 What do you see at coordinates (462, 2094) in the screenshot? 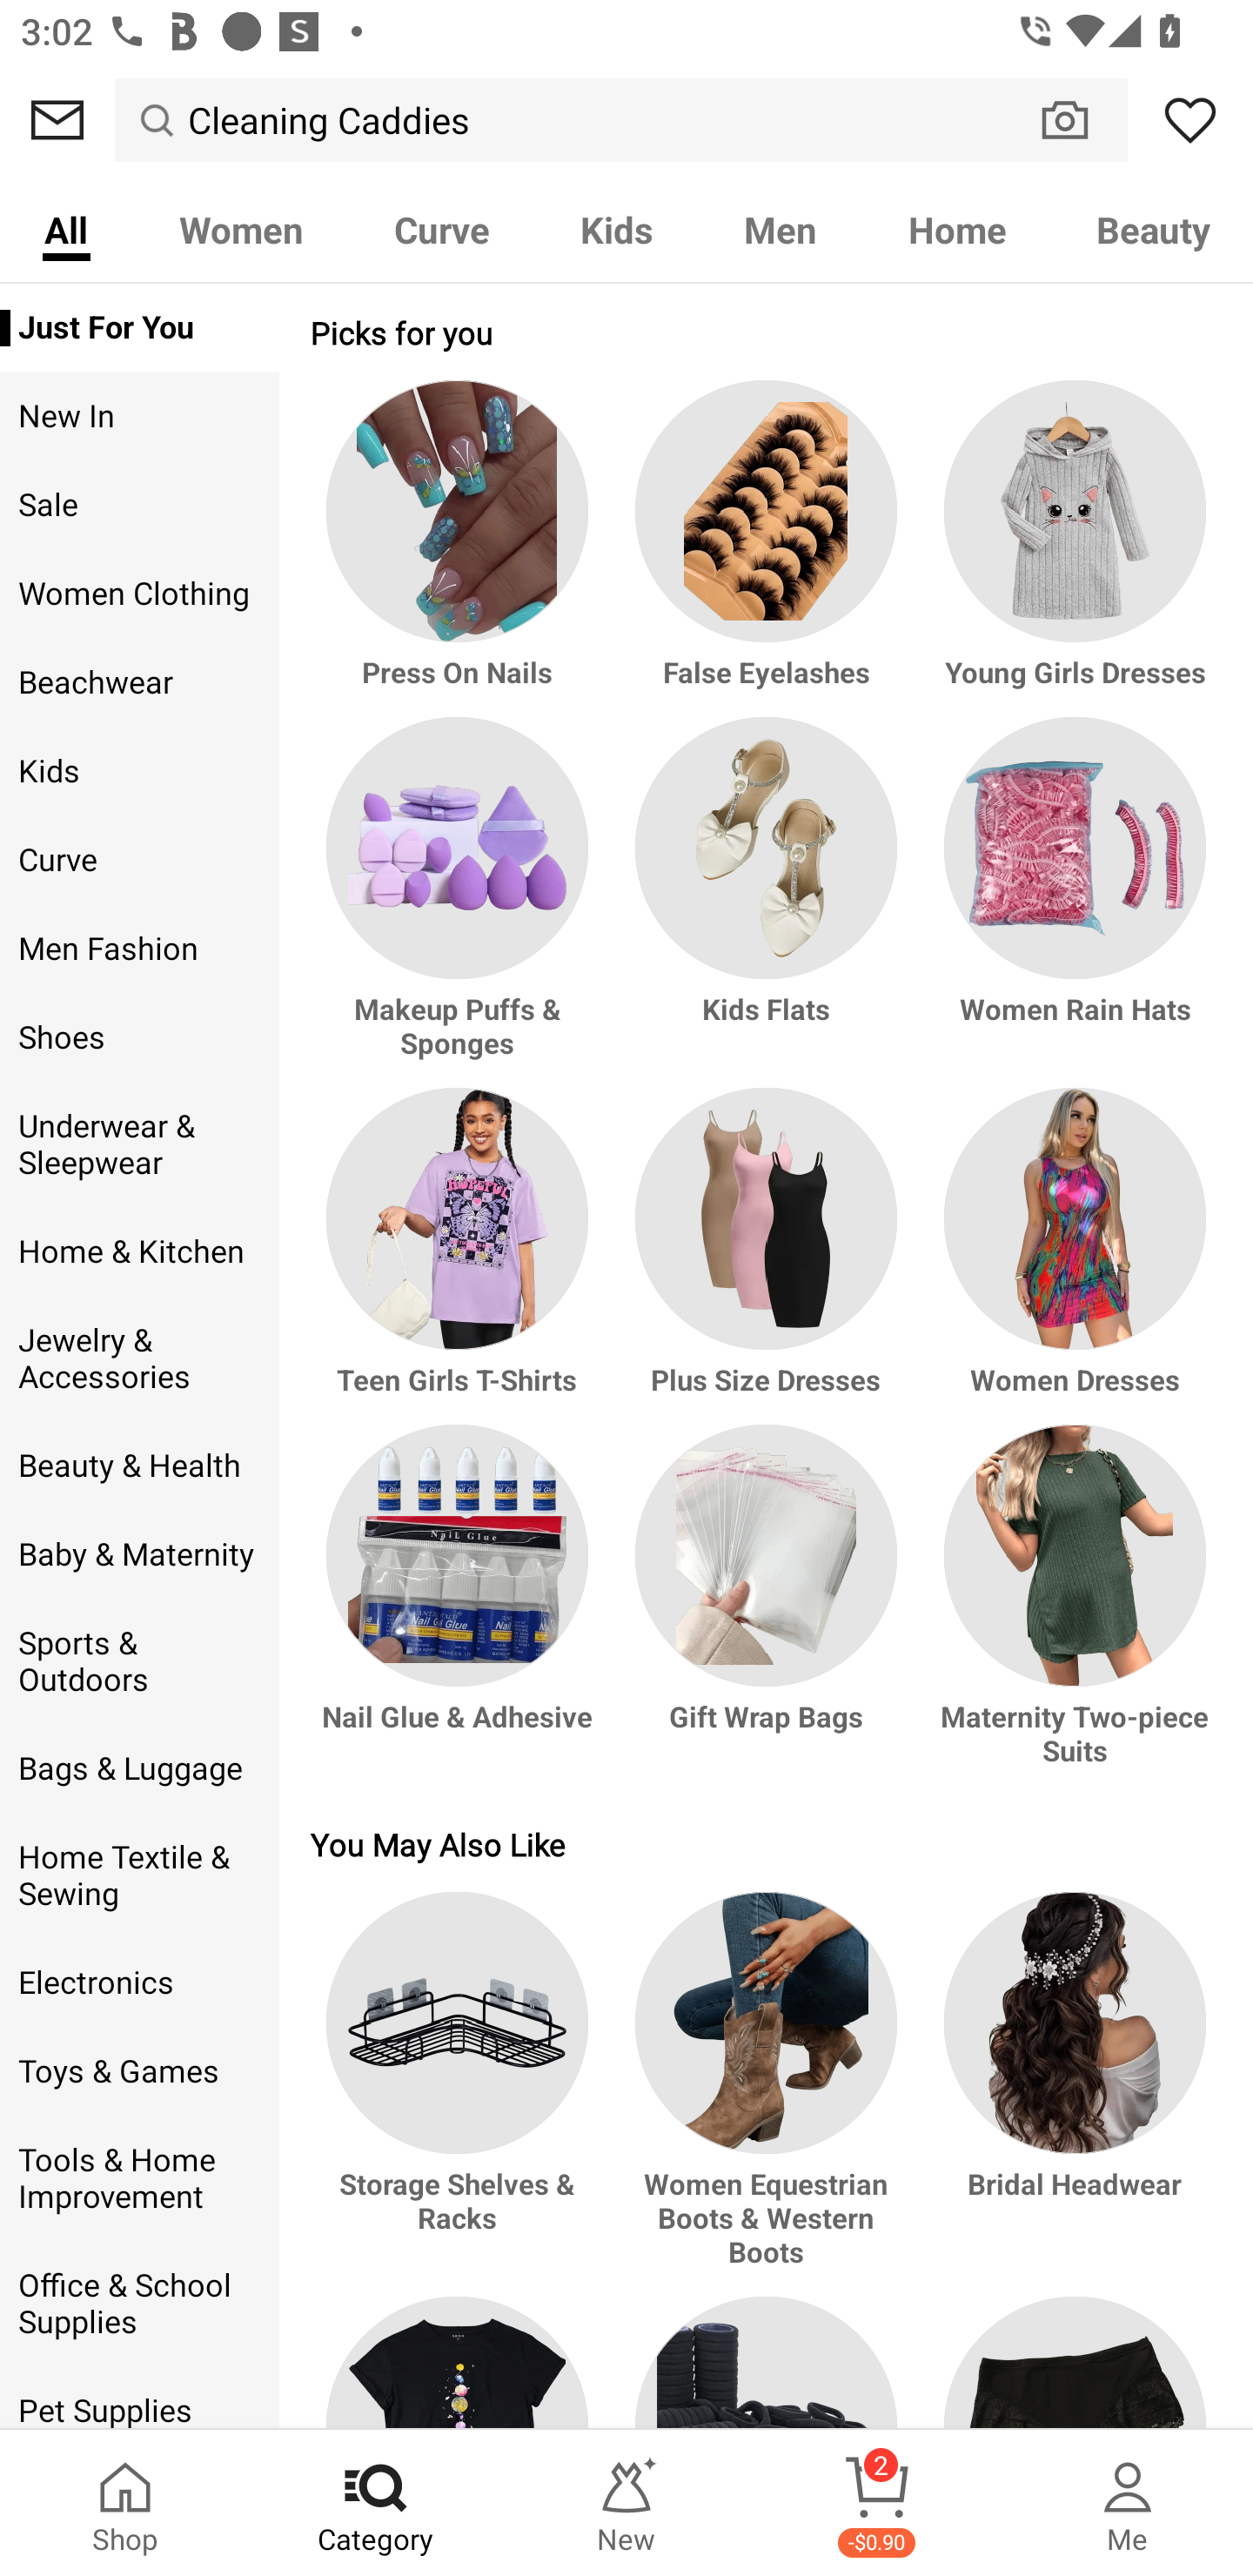
I see `Storage Shelves & Racks` at bounding box center [462, 2094].